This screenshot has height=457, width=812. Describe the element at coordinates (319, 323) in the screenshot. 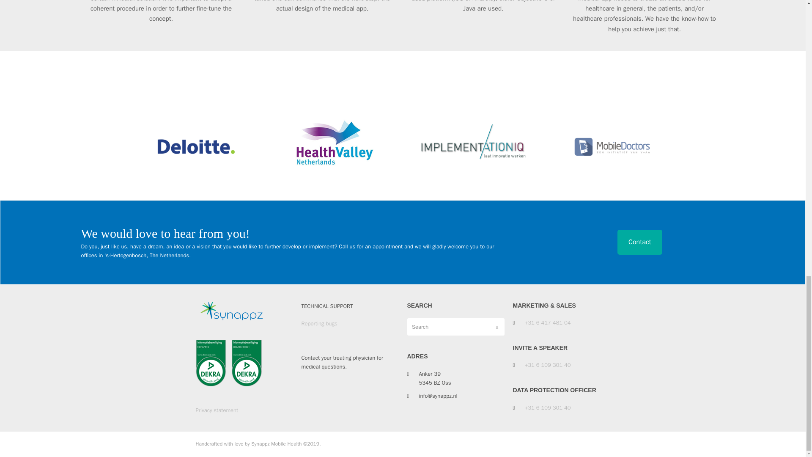

I see `Reporting bugs` at that location.